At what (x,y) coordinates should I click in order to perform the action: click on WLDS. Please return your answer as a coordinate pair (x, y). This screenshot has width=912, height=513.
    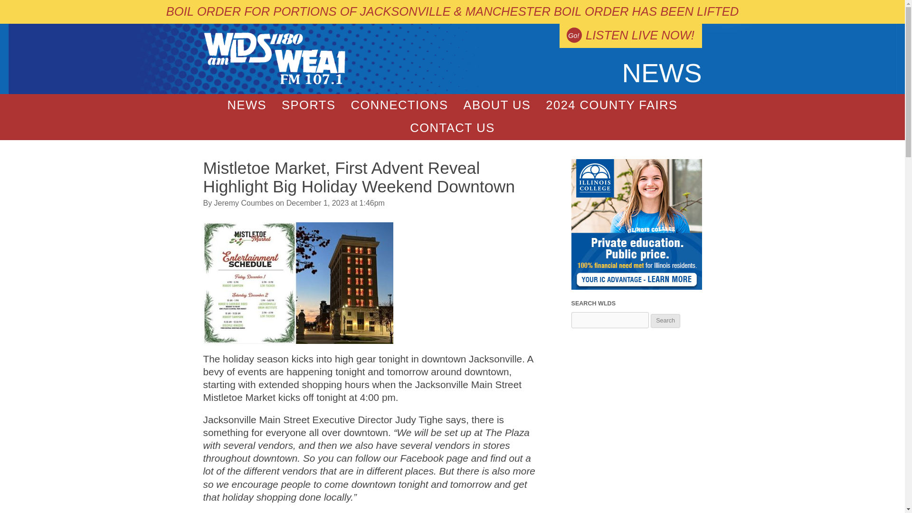
    Looking at the image, I should click on (275, 83).